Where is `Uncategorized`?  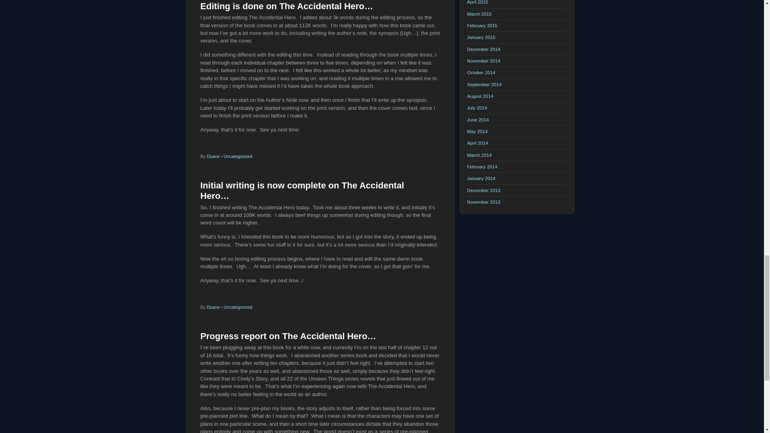
Uncategorized is located at coordinates (238, 307).